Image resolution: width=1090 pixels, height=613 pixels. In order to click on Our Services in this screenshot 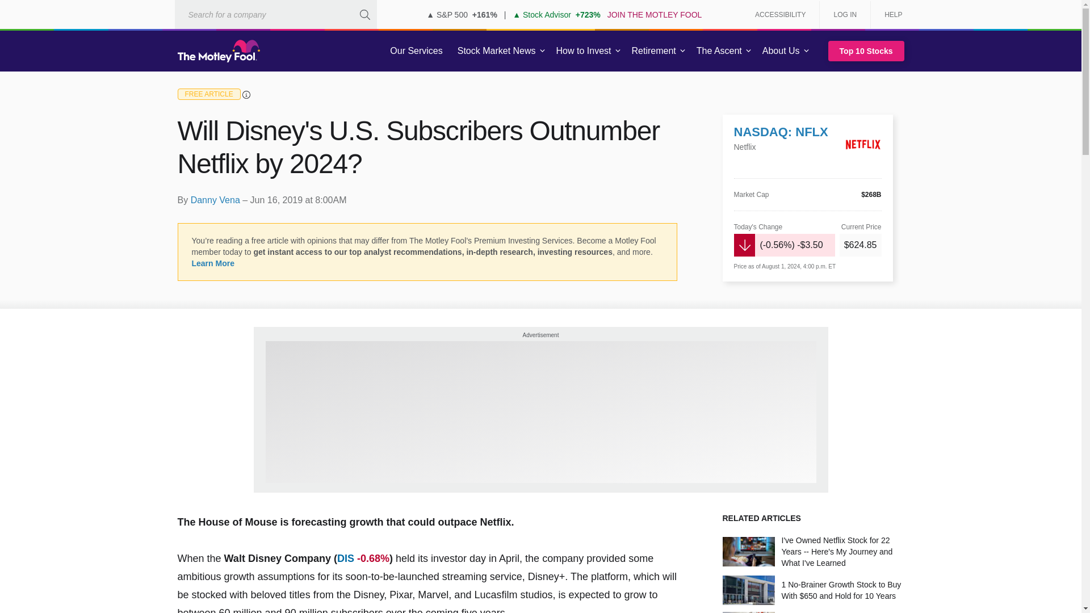, I will do `click(416, 51)`.